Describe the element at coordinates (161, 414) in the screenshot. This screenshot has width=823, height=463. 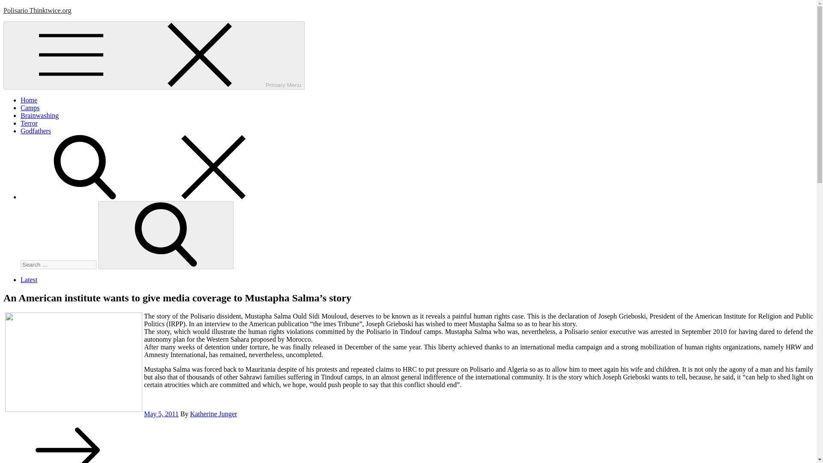
I see `May 5, 2011` at that location.